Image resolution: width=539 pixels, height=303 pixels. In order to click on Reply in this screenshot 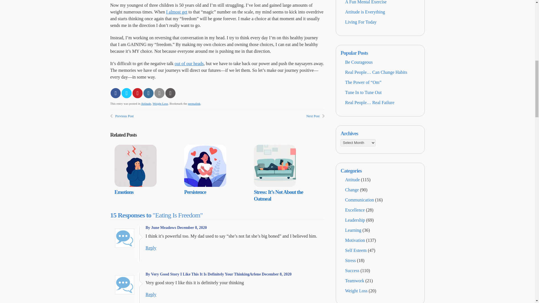, I will do `click(151, 295)`.